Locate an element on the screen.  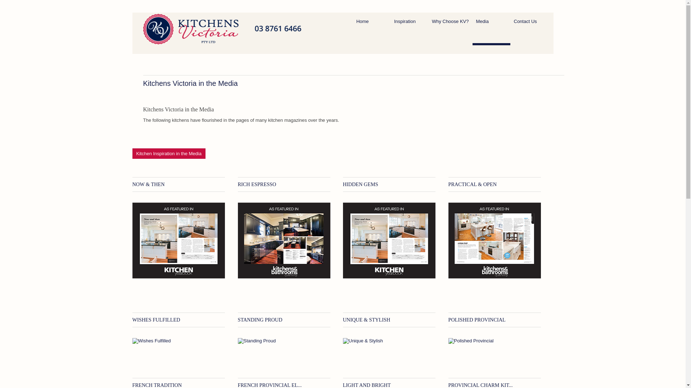
Why Choose KV? is located at coordinates (451, 32).